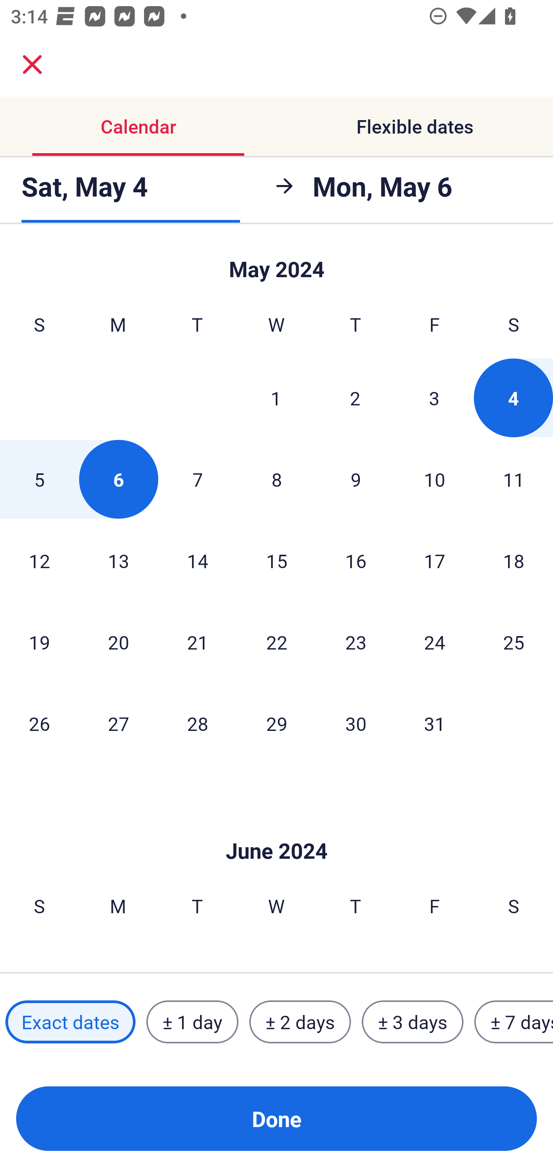 This screenshot has width=553, height=1167. What do you see at coordinates (300, 1022) in the screenshot?
I see `± 2 days` at bounding box center [300, 1022].